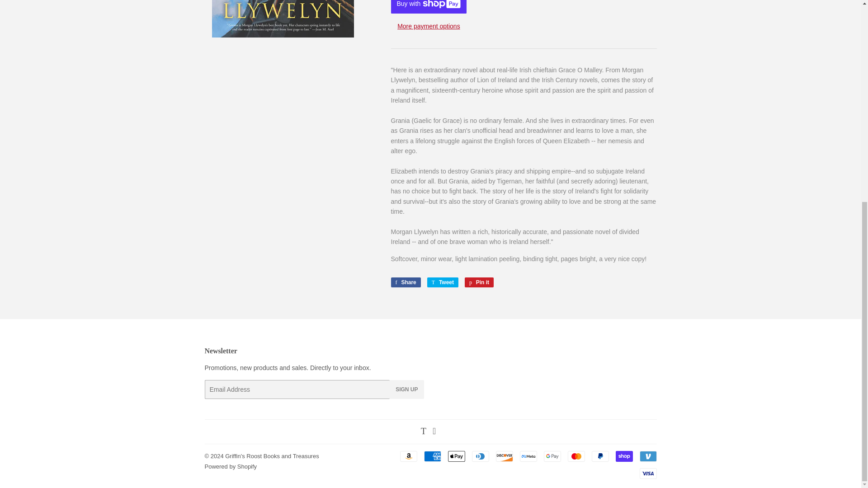  Describe the element at coordinates (429, 26) in the screenshot. I see `Share on Facebook` at that location.